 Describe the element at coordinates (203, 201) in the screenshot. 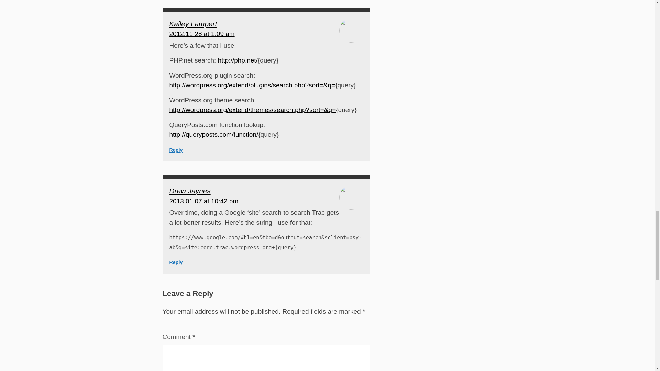

I see `2013.01.07 at 10:42 pm` at that location.